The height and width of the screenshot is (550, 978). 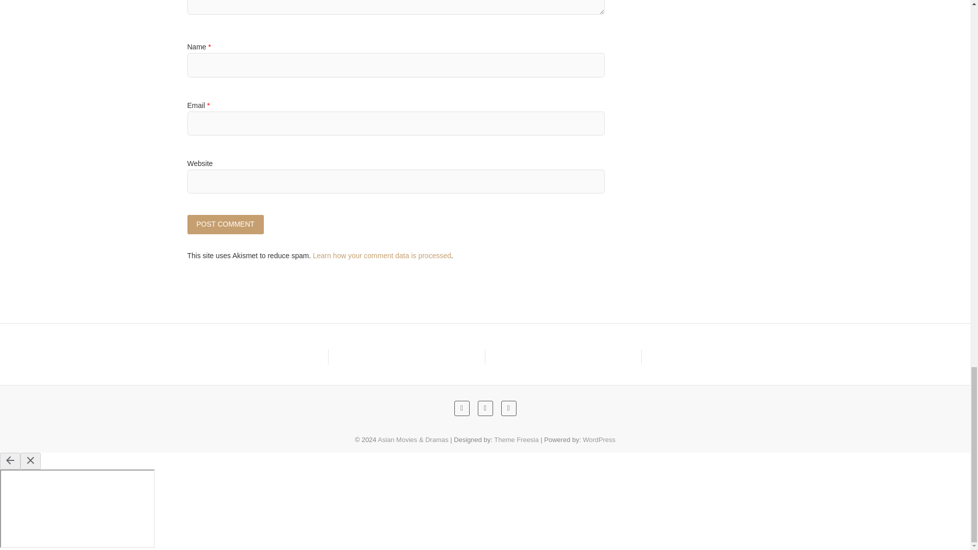 I want to click on Theme Freesia, so click(x=516, y=439).